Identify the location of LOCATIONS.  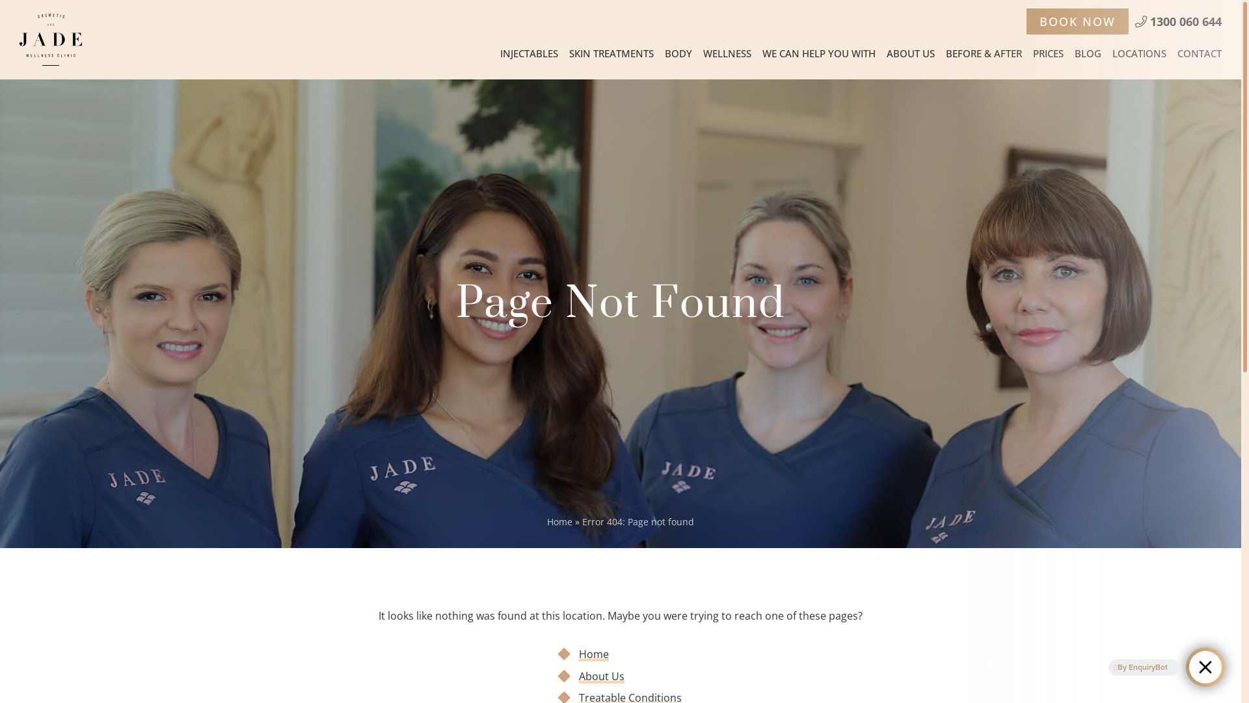
(1140, 53).